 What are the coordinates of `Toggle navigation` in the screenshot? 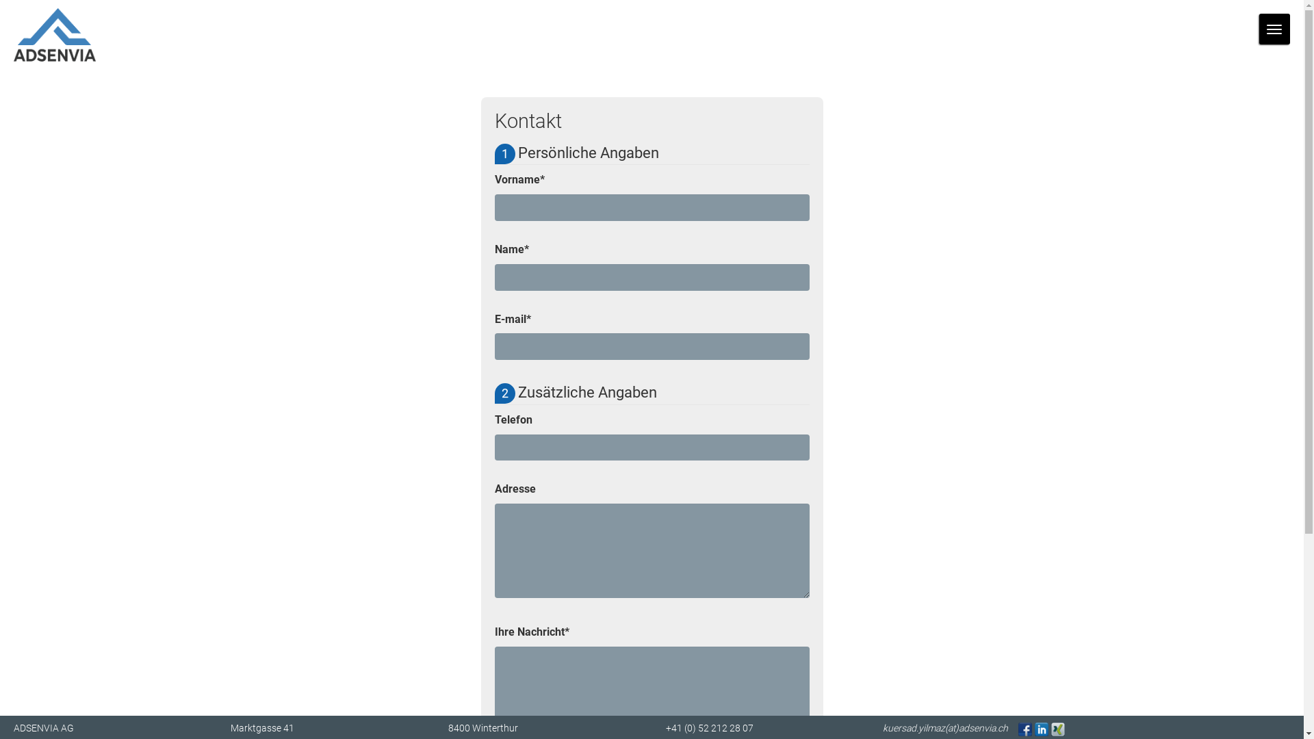 It's located at (1274, 29).